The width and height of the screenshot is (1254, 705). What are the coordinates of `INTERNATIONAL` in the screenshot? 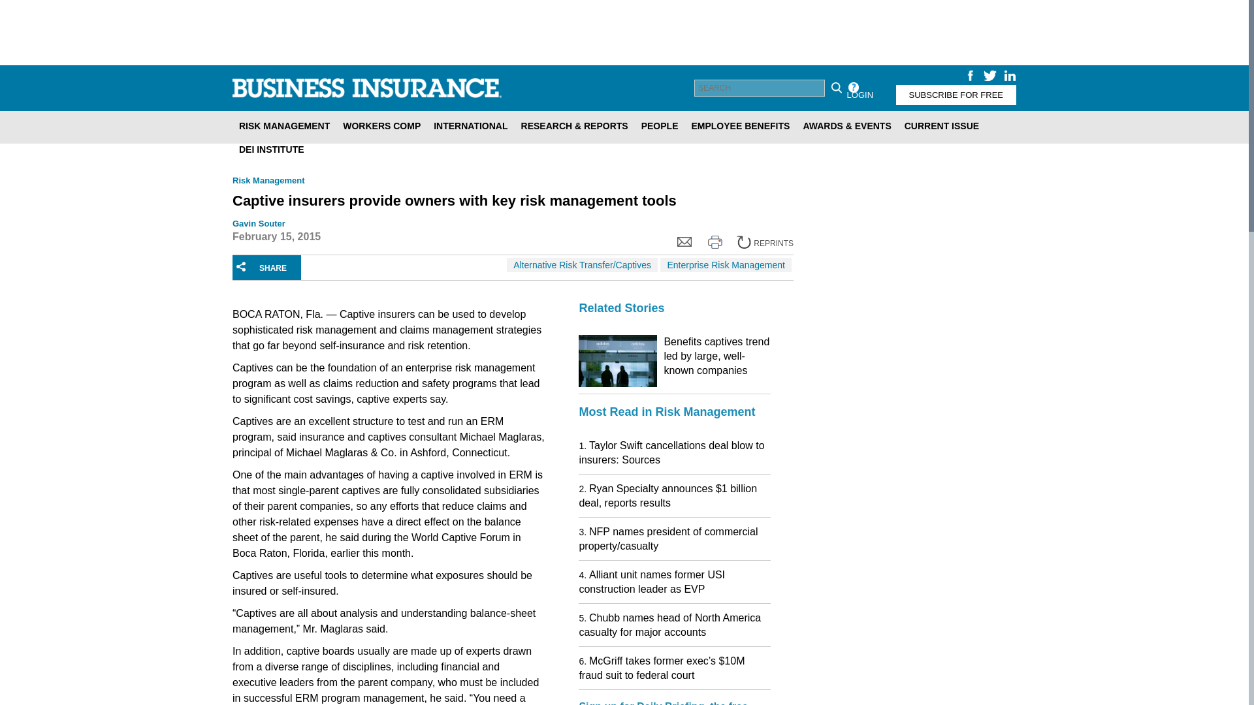 It's located at (470, 125).